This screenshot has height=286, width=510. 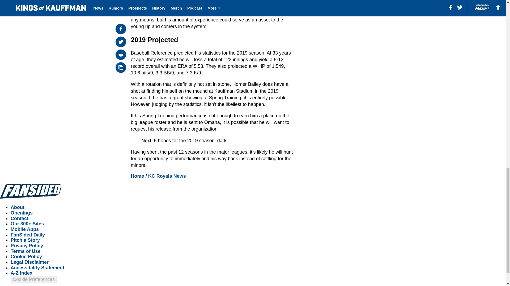 What do you see at coordinates (167, 176) in the screenshot?
I see `KC Royals News` at bounding box center [167, 176].